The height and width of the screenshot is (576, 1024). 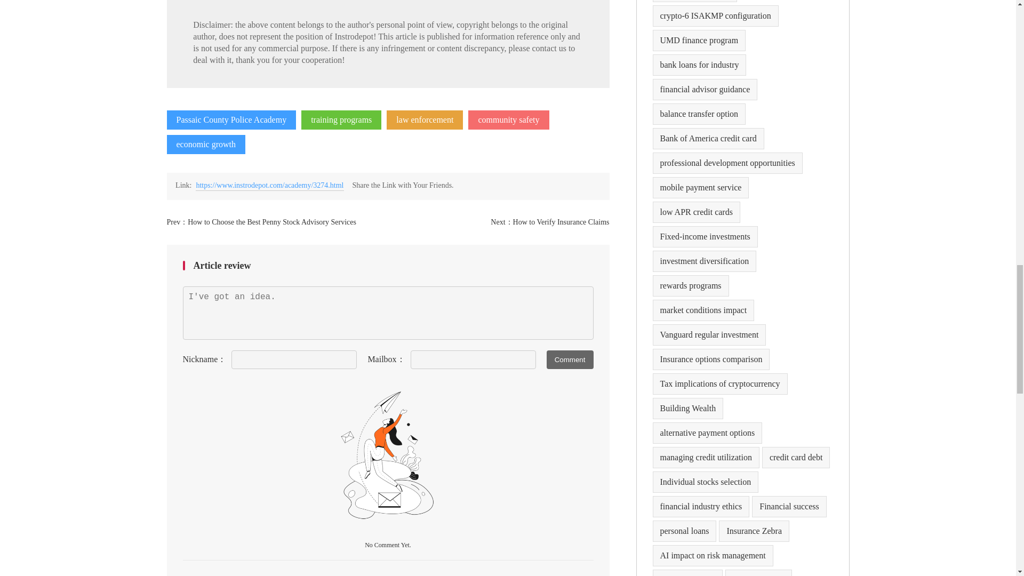 What do you see at coordinates (561, 222) in the screenshot?
I see `How to Verify Insurance Claims` at bounding box center [561, 222].